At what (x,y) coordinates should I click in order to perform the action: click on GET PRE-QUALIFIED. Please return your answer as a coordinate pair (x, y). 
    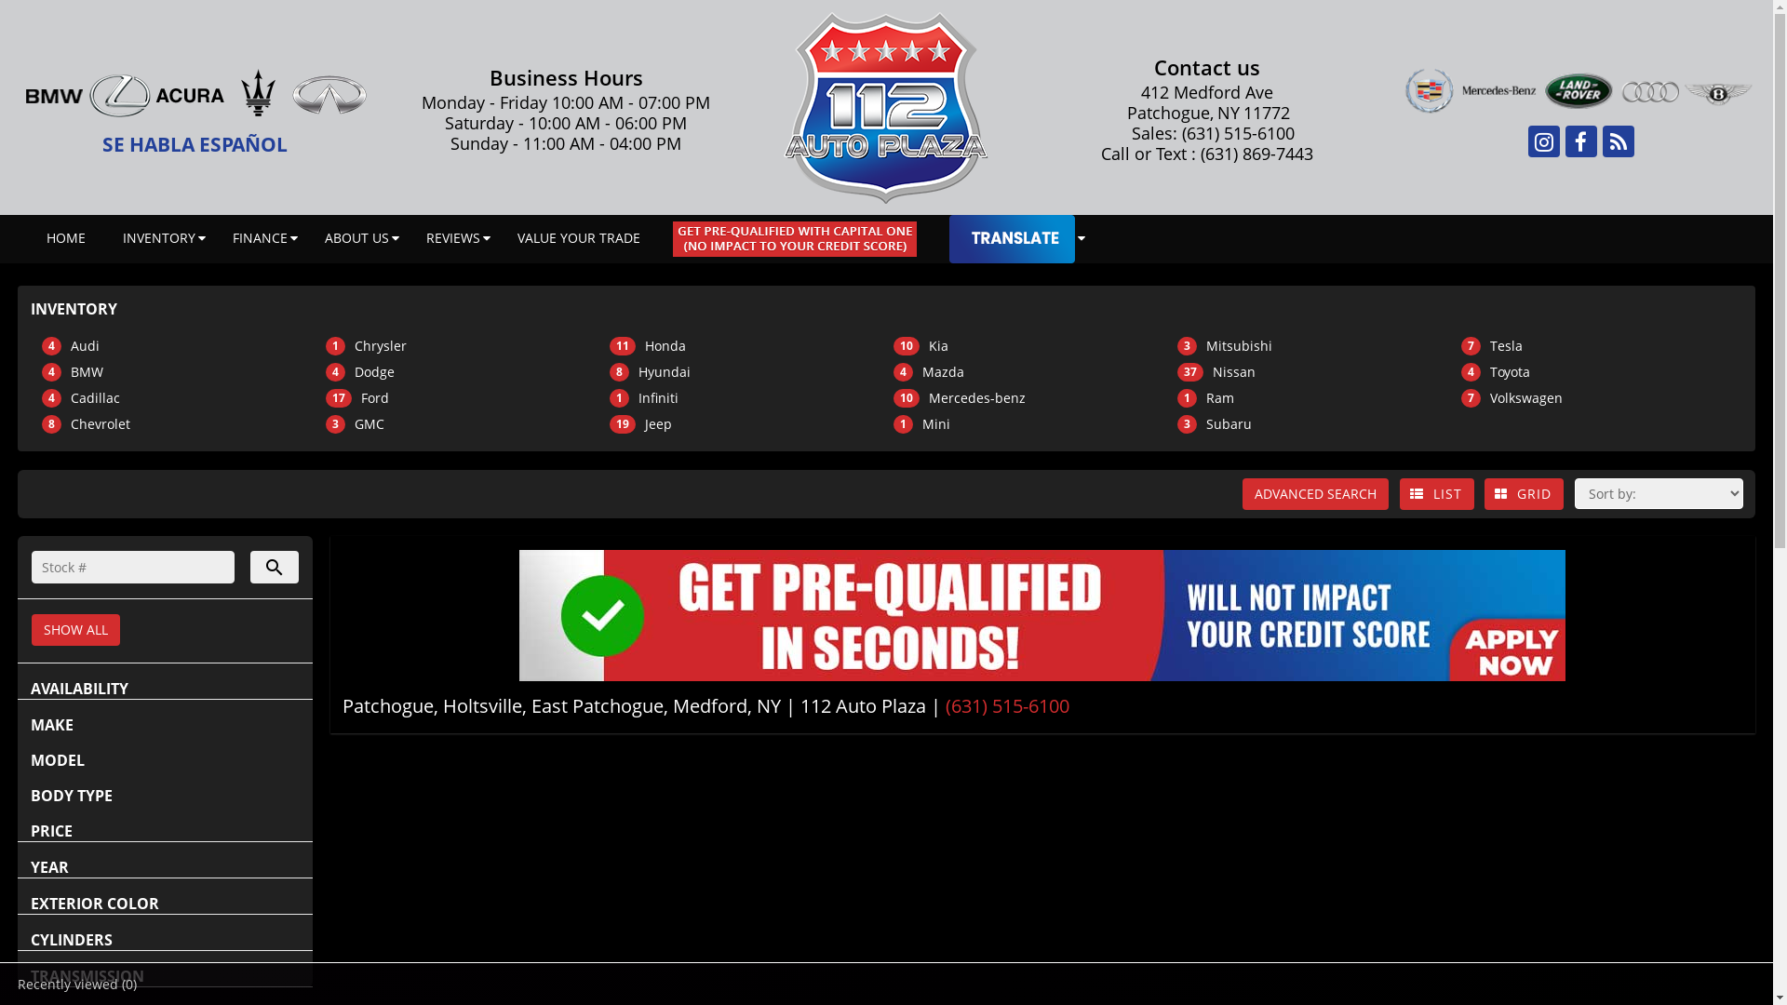
    Looking at the image, I should click on (795, 239).